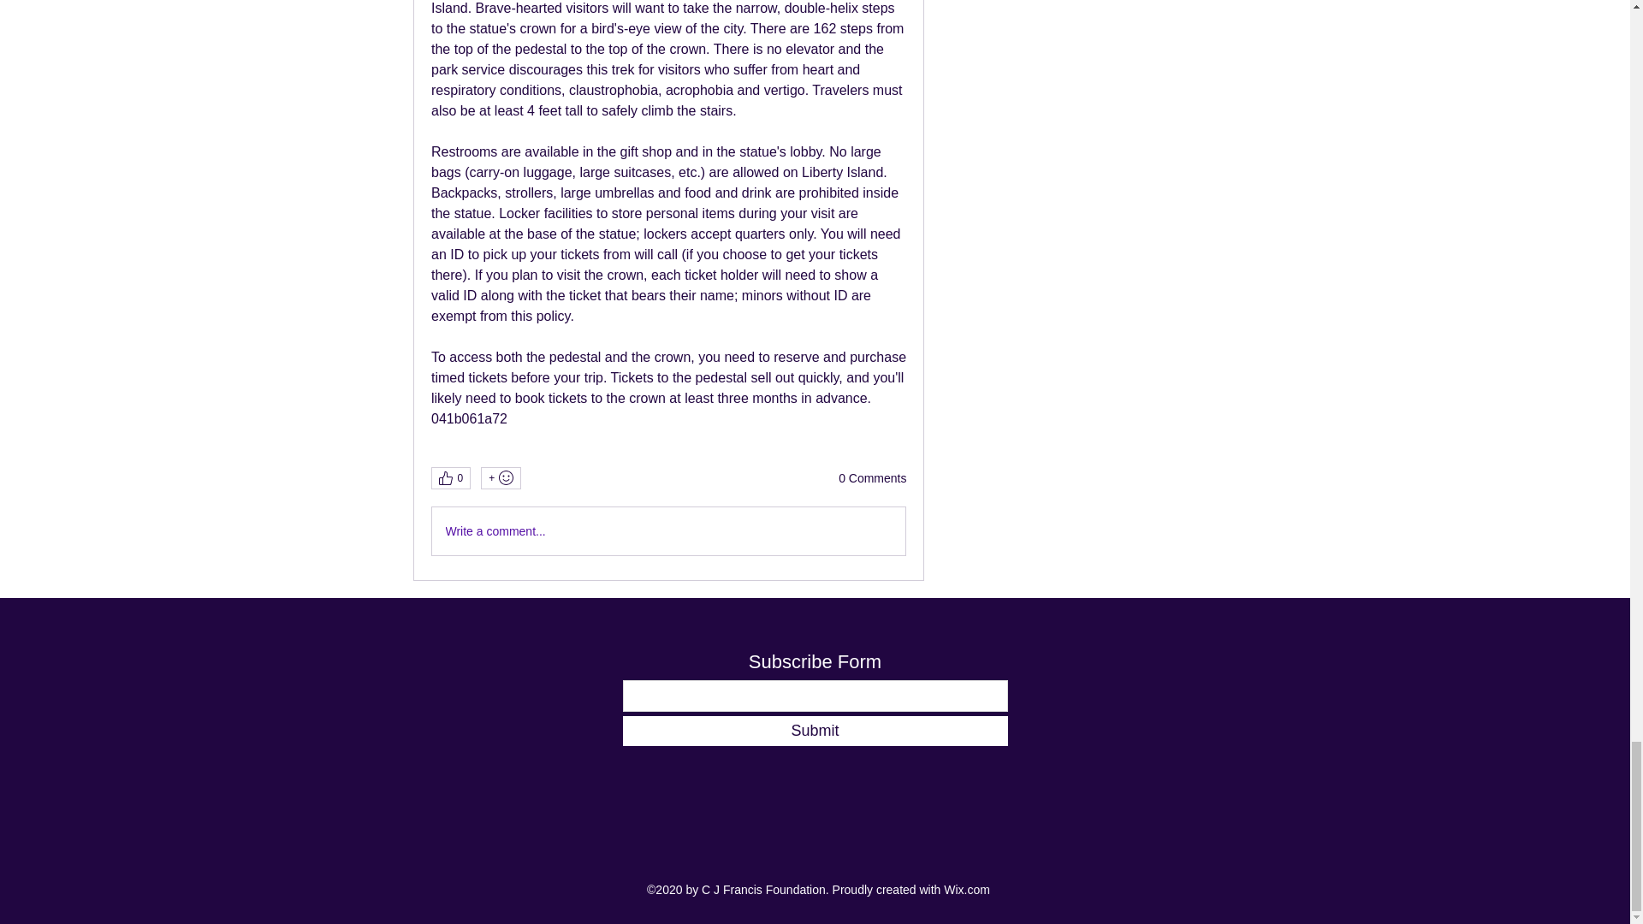  I want to click on Write a comment..., so click(667, 530).